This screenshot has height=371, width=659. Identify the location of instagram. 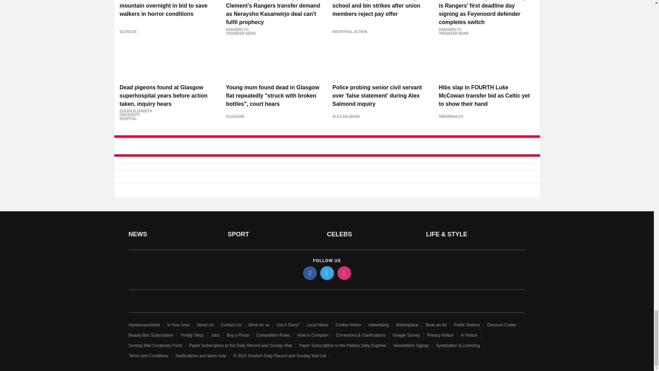
(344, 273).